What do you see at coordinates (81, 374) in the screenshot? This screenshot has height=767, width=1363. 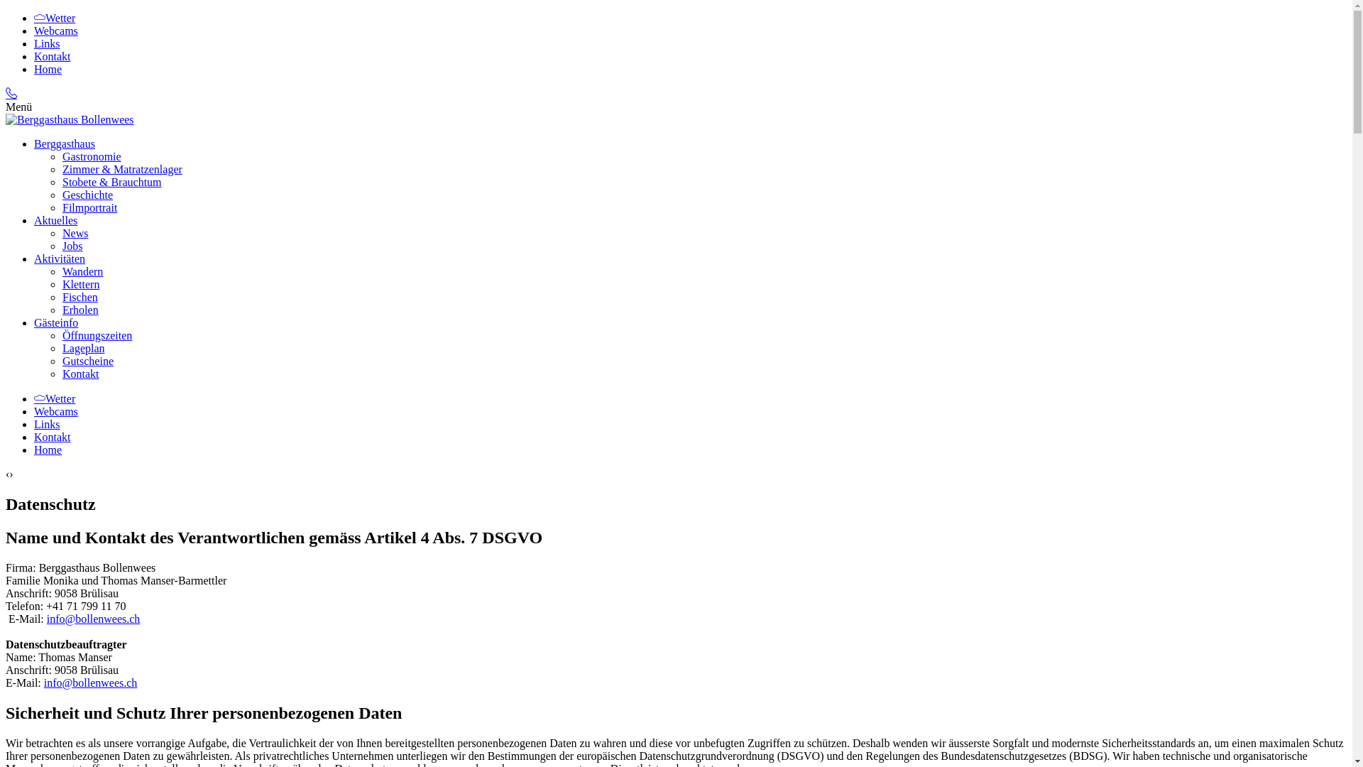 I see `Kontakt` at bounding box center [81, 374].